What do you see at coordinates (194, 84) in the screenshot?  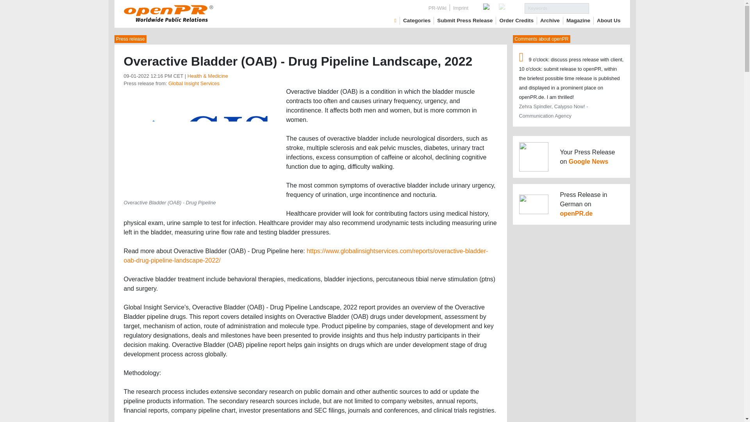 I see `archive und pressrelease of Global Insight Services` at bounding box center [194, 84].